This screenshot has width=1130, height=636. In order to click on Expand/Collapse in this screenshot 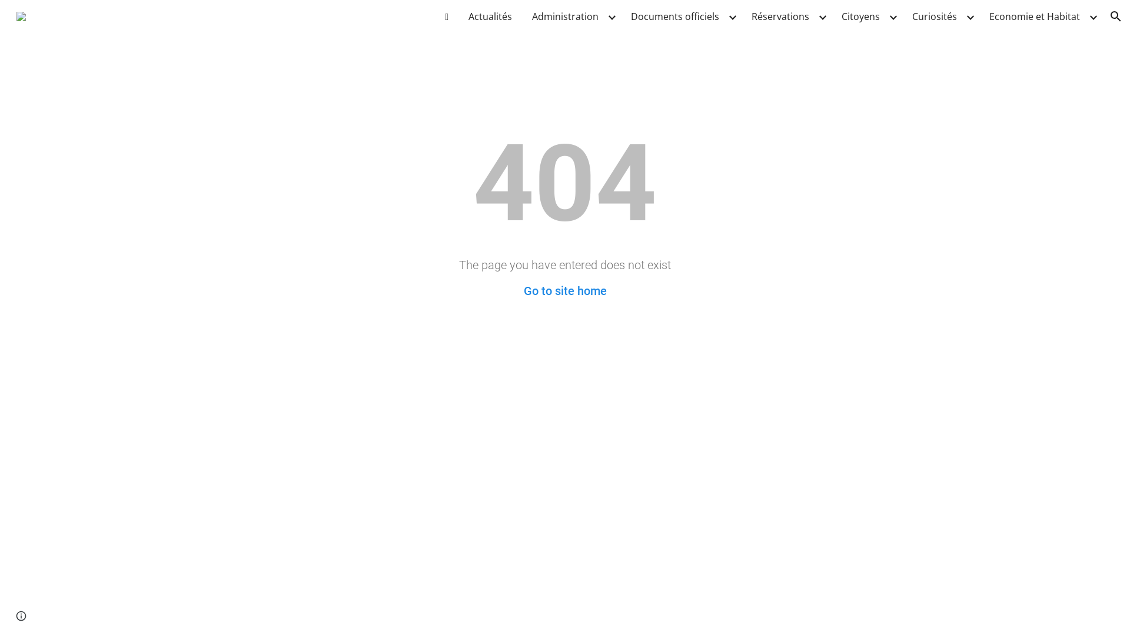, I will do `click(611, 16)`.